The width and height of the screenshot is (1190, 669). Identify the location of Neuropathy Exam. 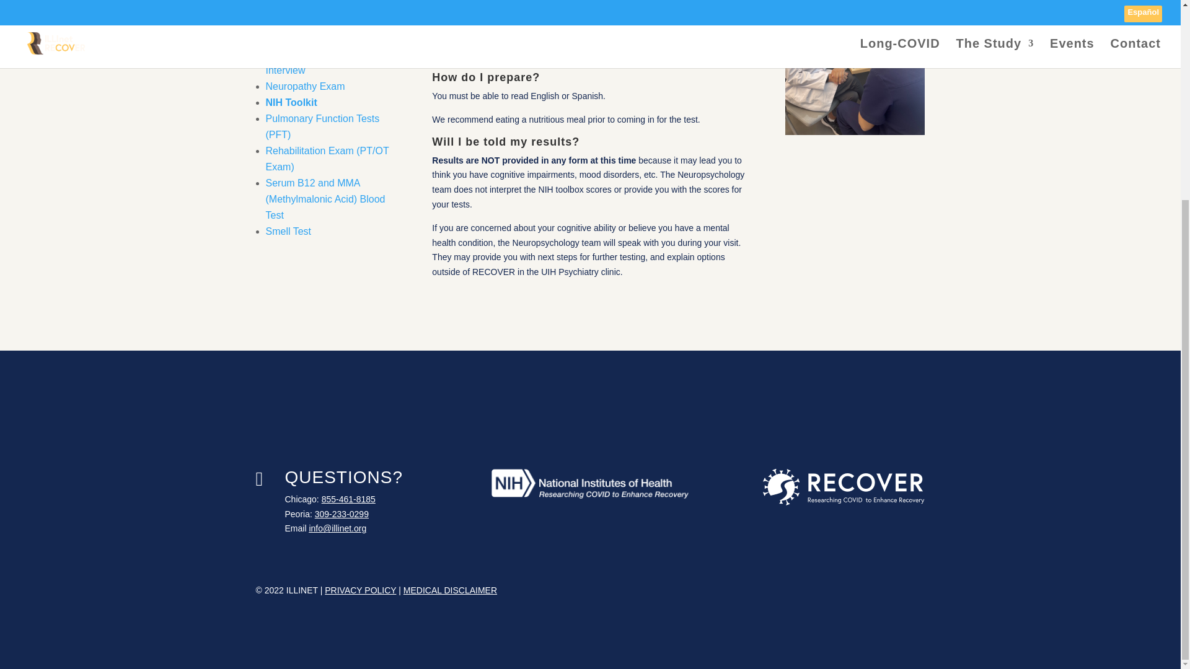
(305, 85).